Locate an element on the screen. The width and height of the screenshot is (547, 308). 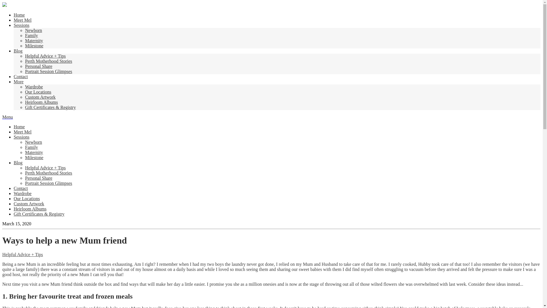
Portrait Session Glimpses is located at coordinates (48, 71).